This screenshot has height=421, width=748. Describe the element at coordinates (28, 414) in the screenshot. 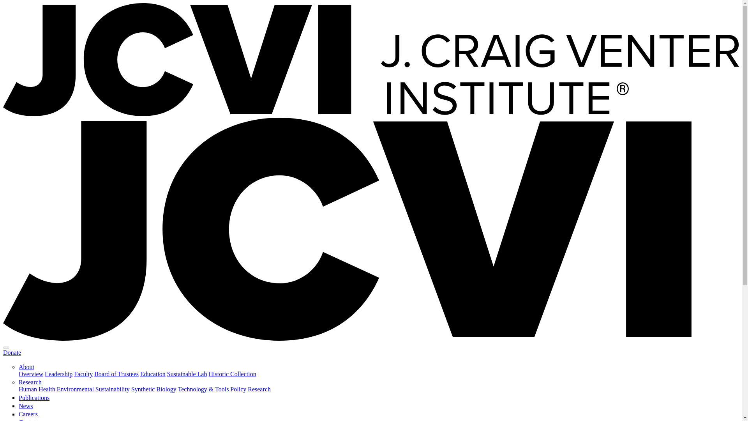

I see `Careers` at that location.